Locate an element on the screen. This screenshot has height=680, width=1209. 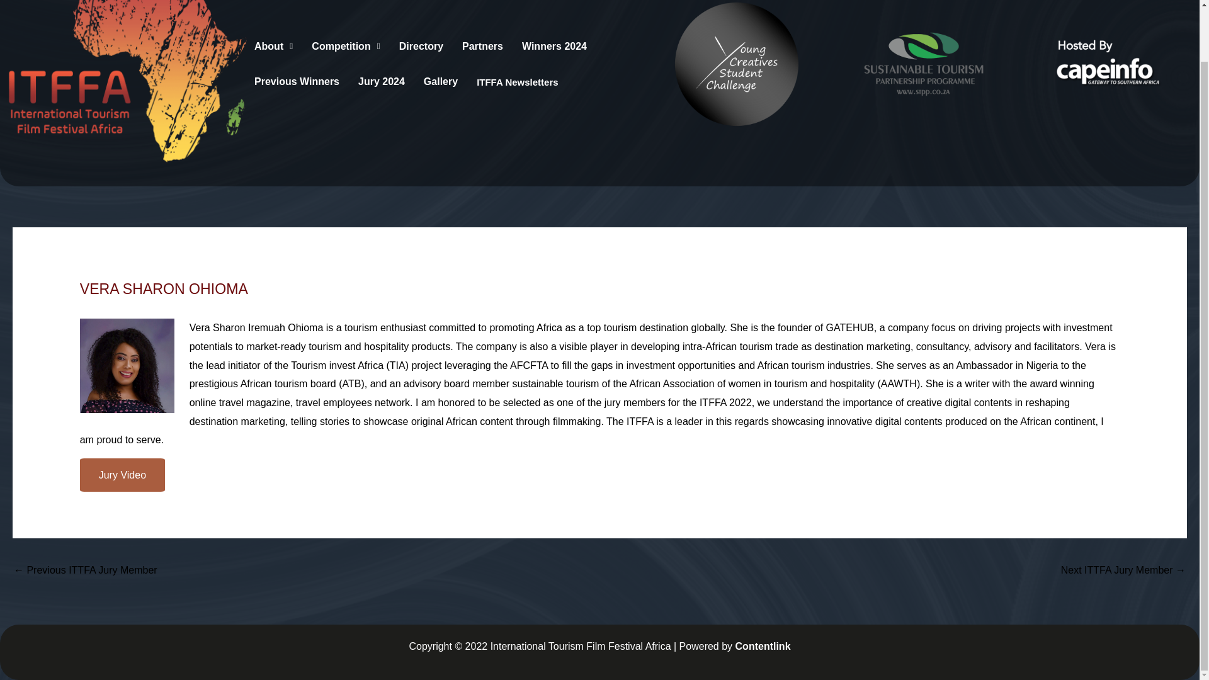
Jury 2024 is located at coordinates (381, 81).